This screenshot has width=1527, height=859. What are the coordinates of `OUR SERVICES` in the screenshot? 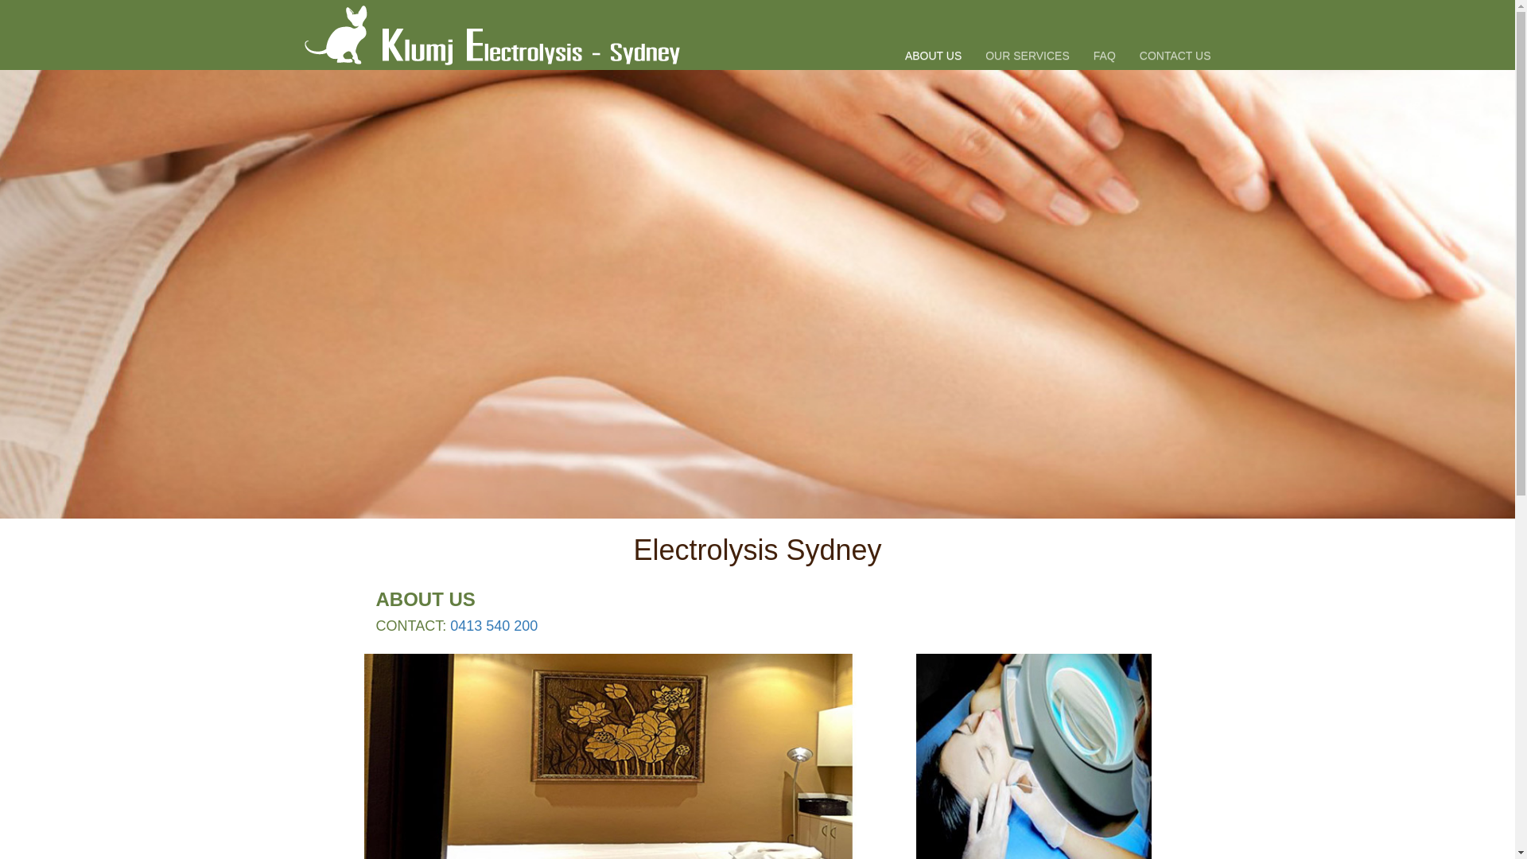 It's located at (1028, 35).